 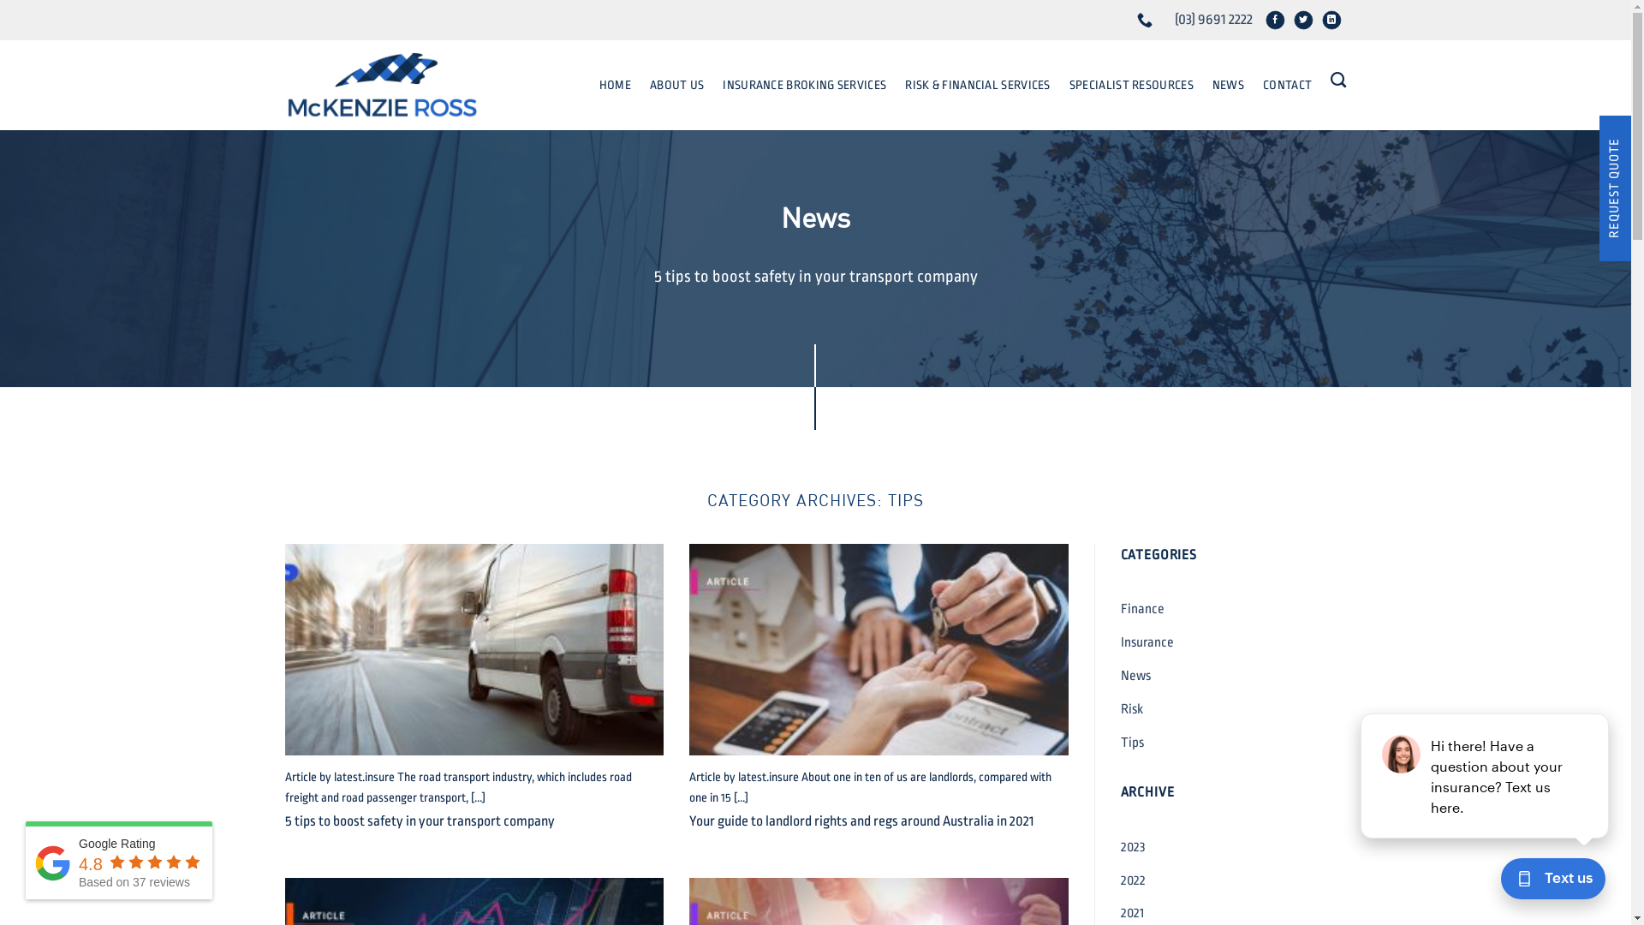 What do you see at coordinates (1132, 743) in the screenshot?
I see `Tips` at bounding box center [1132, 743].